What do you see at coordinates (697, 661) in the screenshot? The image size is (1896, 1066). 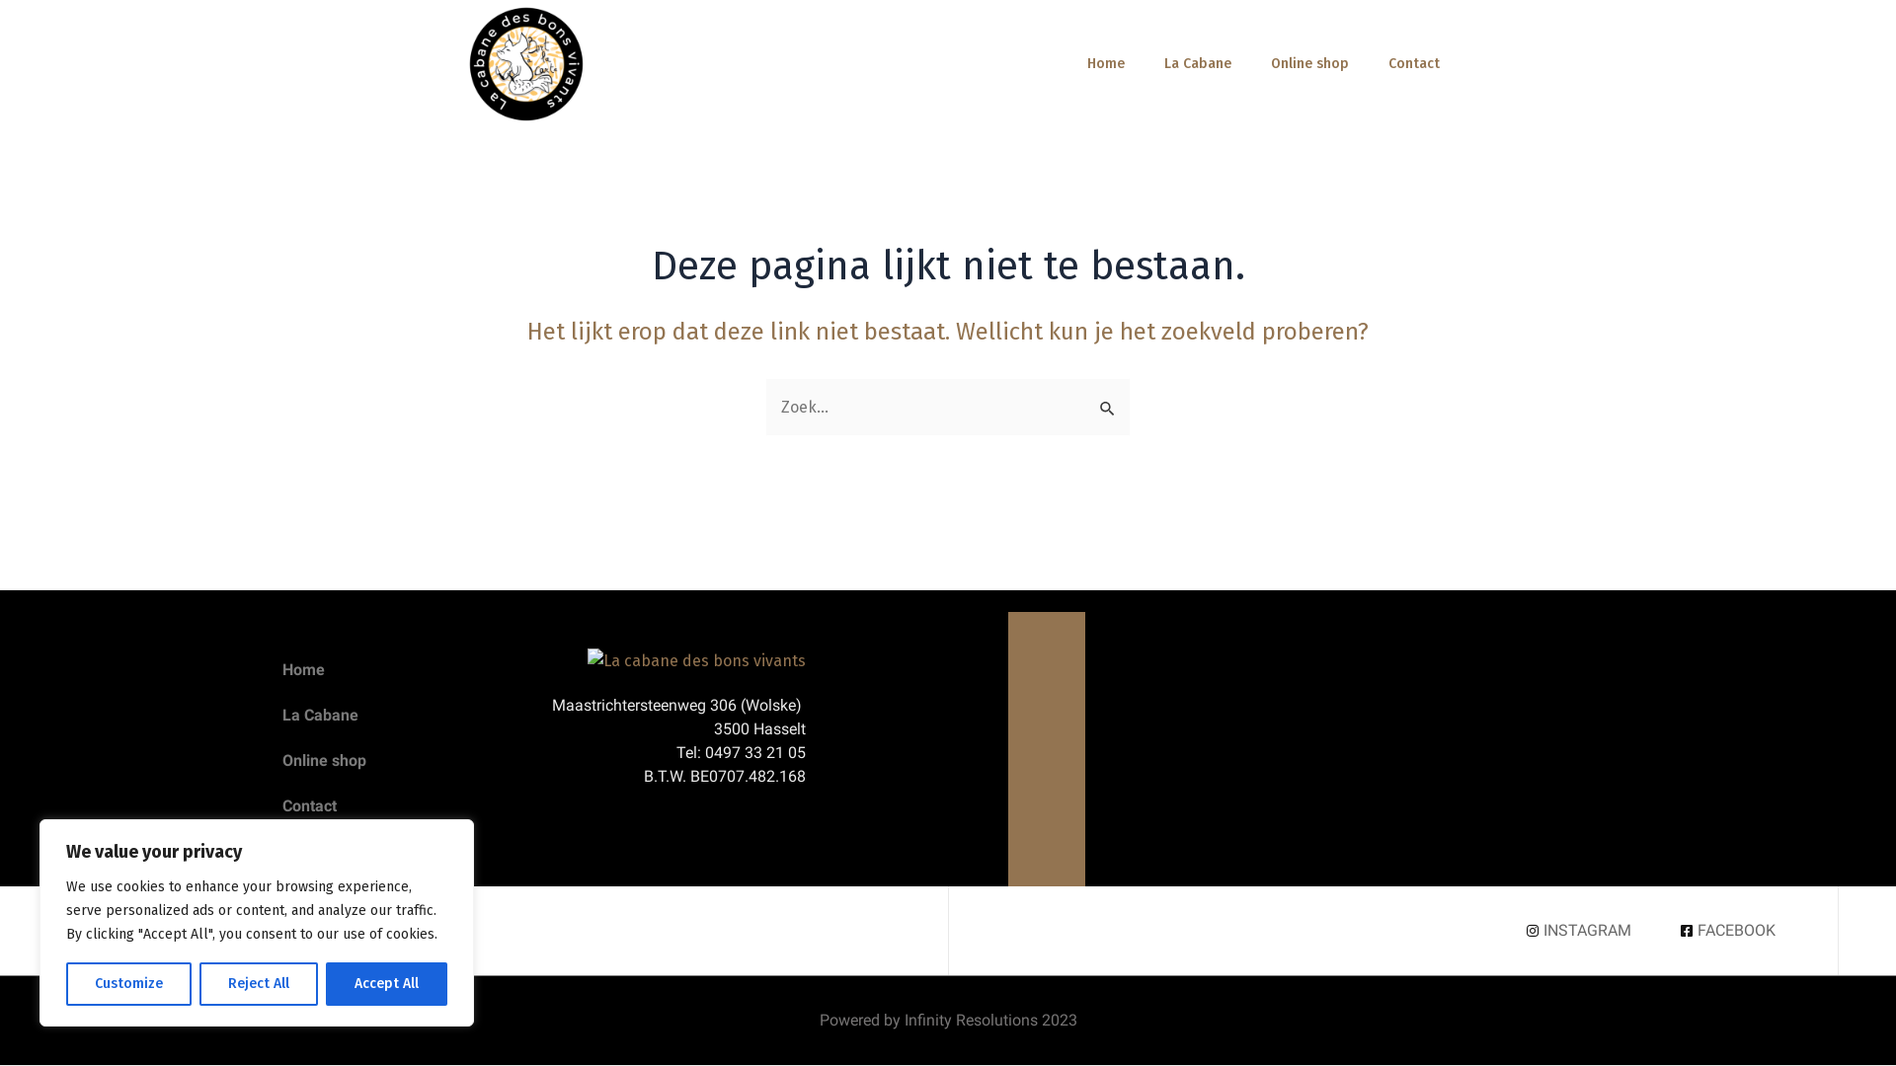 I see `La Cabane des bons vivants` at bounding box center [697, 661].